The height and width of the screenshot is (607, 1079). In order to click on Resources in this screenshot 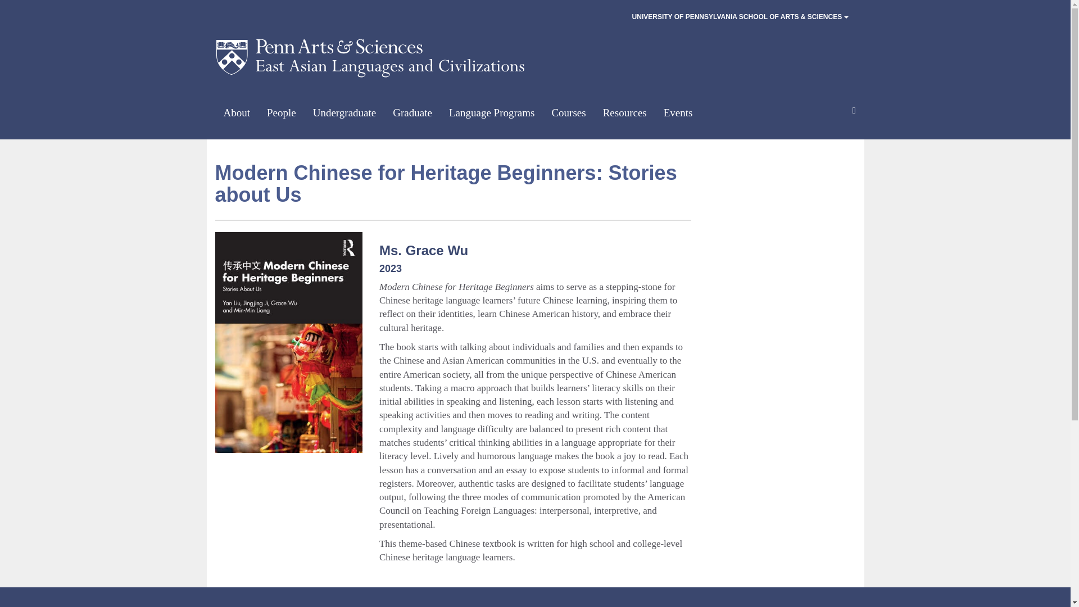, I will do `click(624, 112)`.